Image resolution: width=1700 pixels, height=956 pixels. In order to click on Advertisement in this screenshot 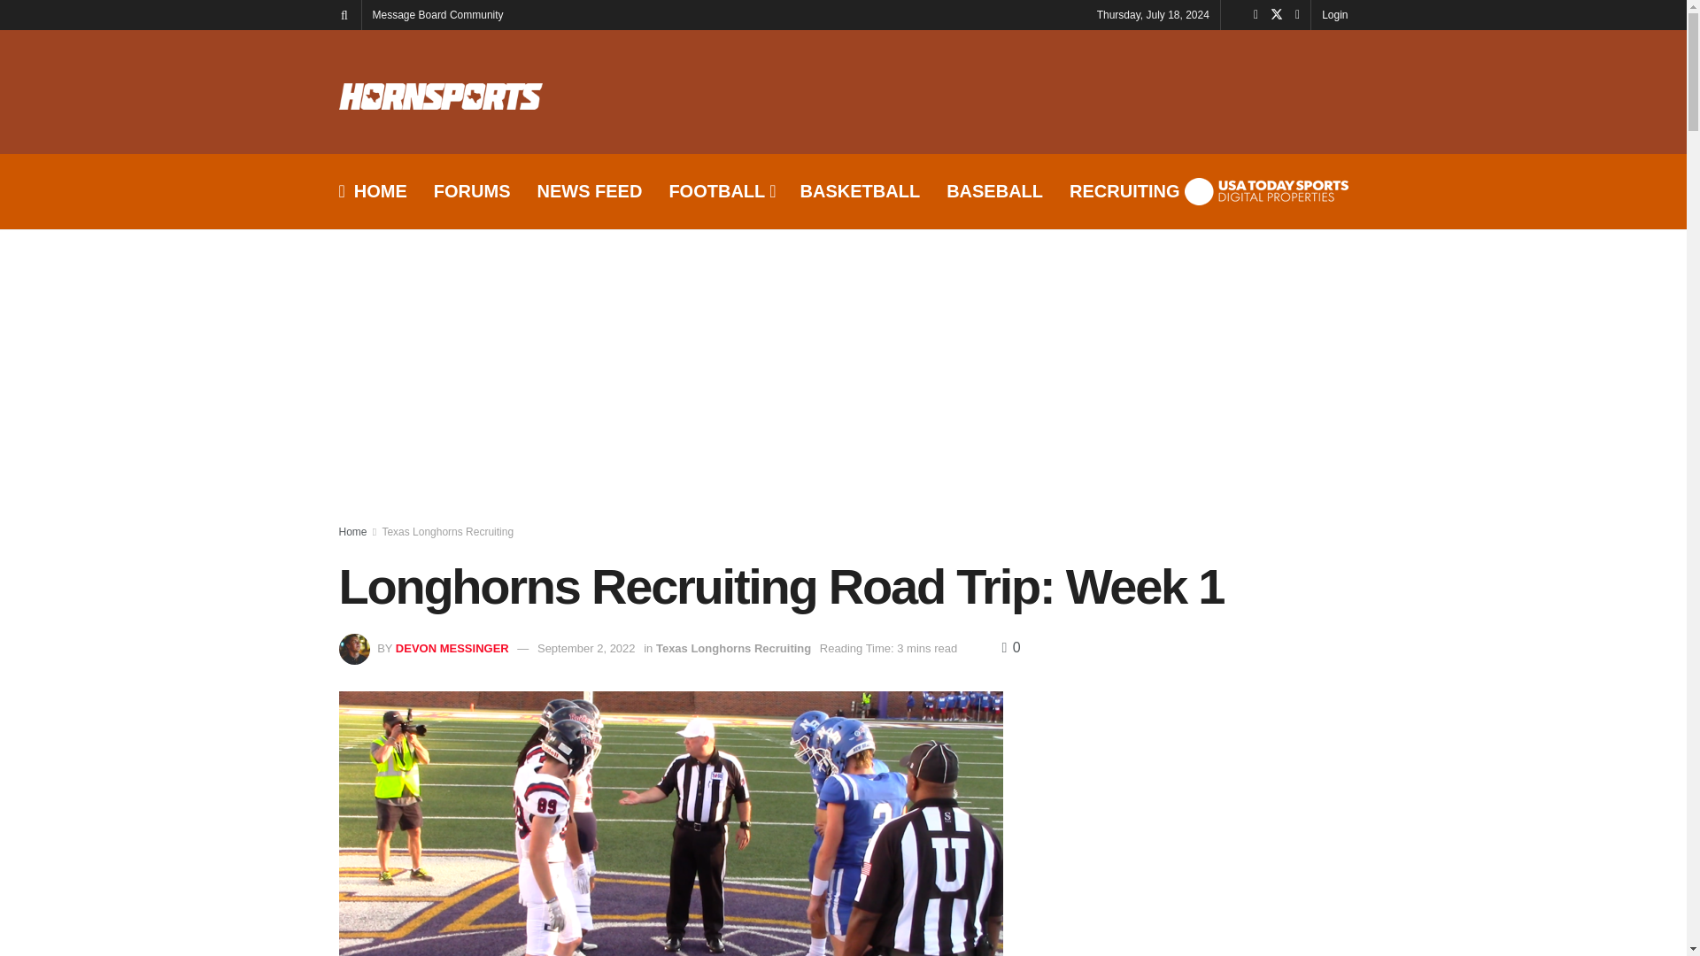, I will do `click(1025, 94)`.